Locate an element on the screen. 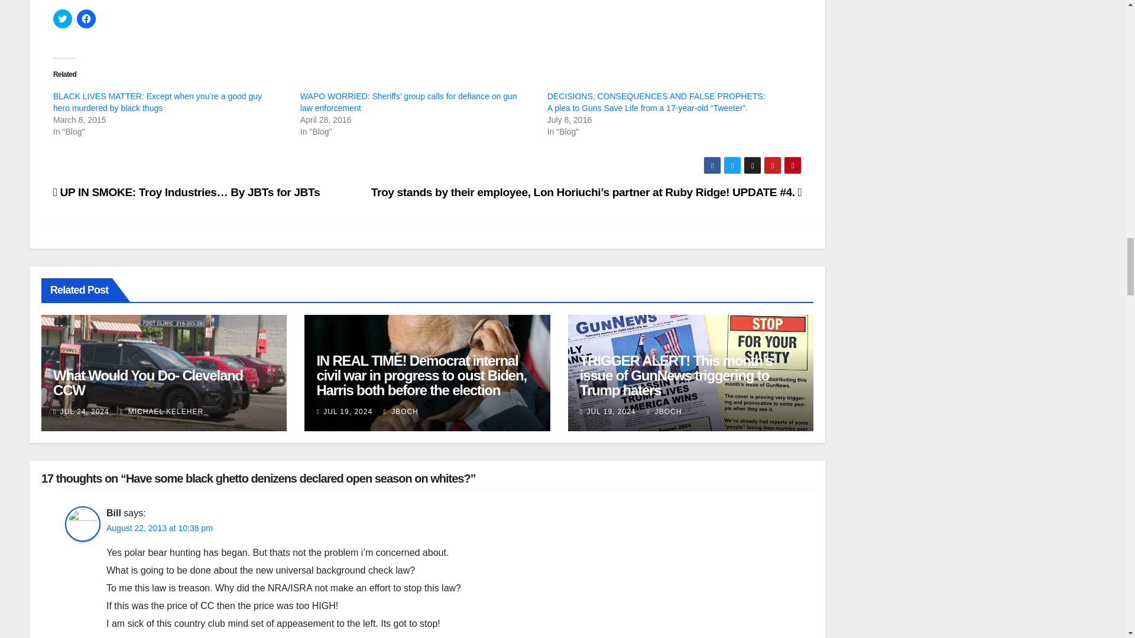 The height and width of the screenshot is (638, 1135). Click to share on Twitter is located at coordinates (63, 19).